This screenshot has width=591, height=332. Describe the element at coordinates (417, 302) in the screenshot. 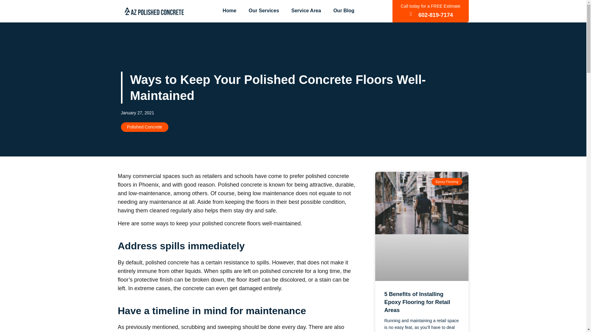

I see `5 Benefits of Installing Epoxy Flooring for Retail Areas` at that location.